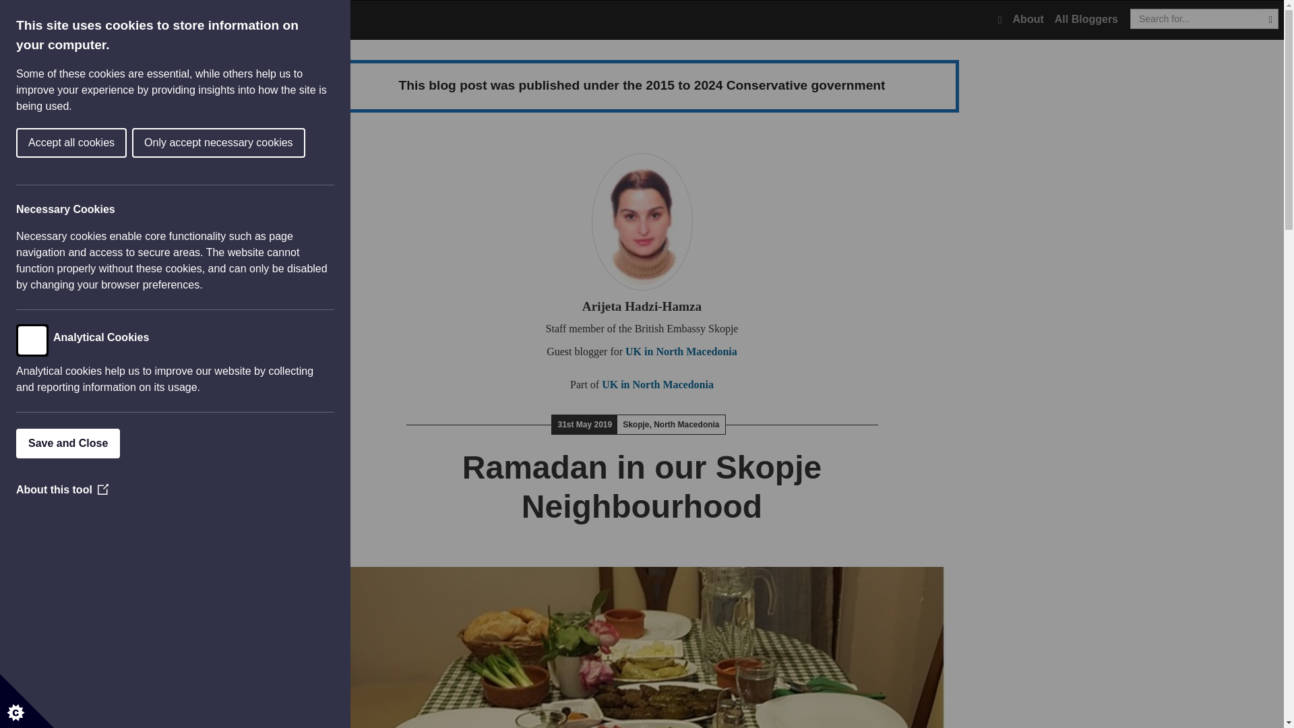  What do you see at coordinates (1028, 20) in the screenshot?
I see `About` at bounding box center [1028, 20].